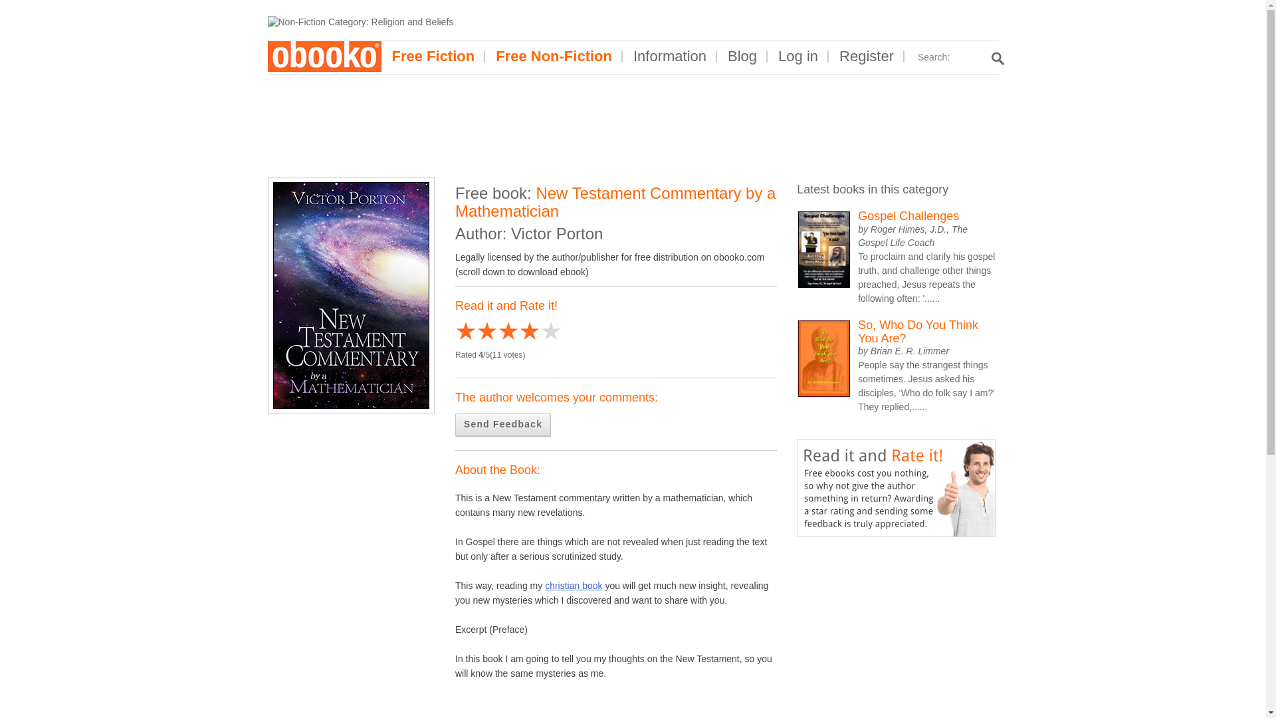  I want to click on Register, so click(867, 56).